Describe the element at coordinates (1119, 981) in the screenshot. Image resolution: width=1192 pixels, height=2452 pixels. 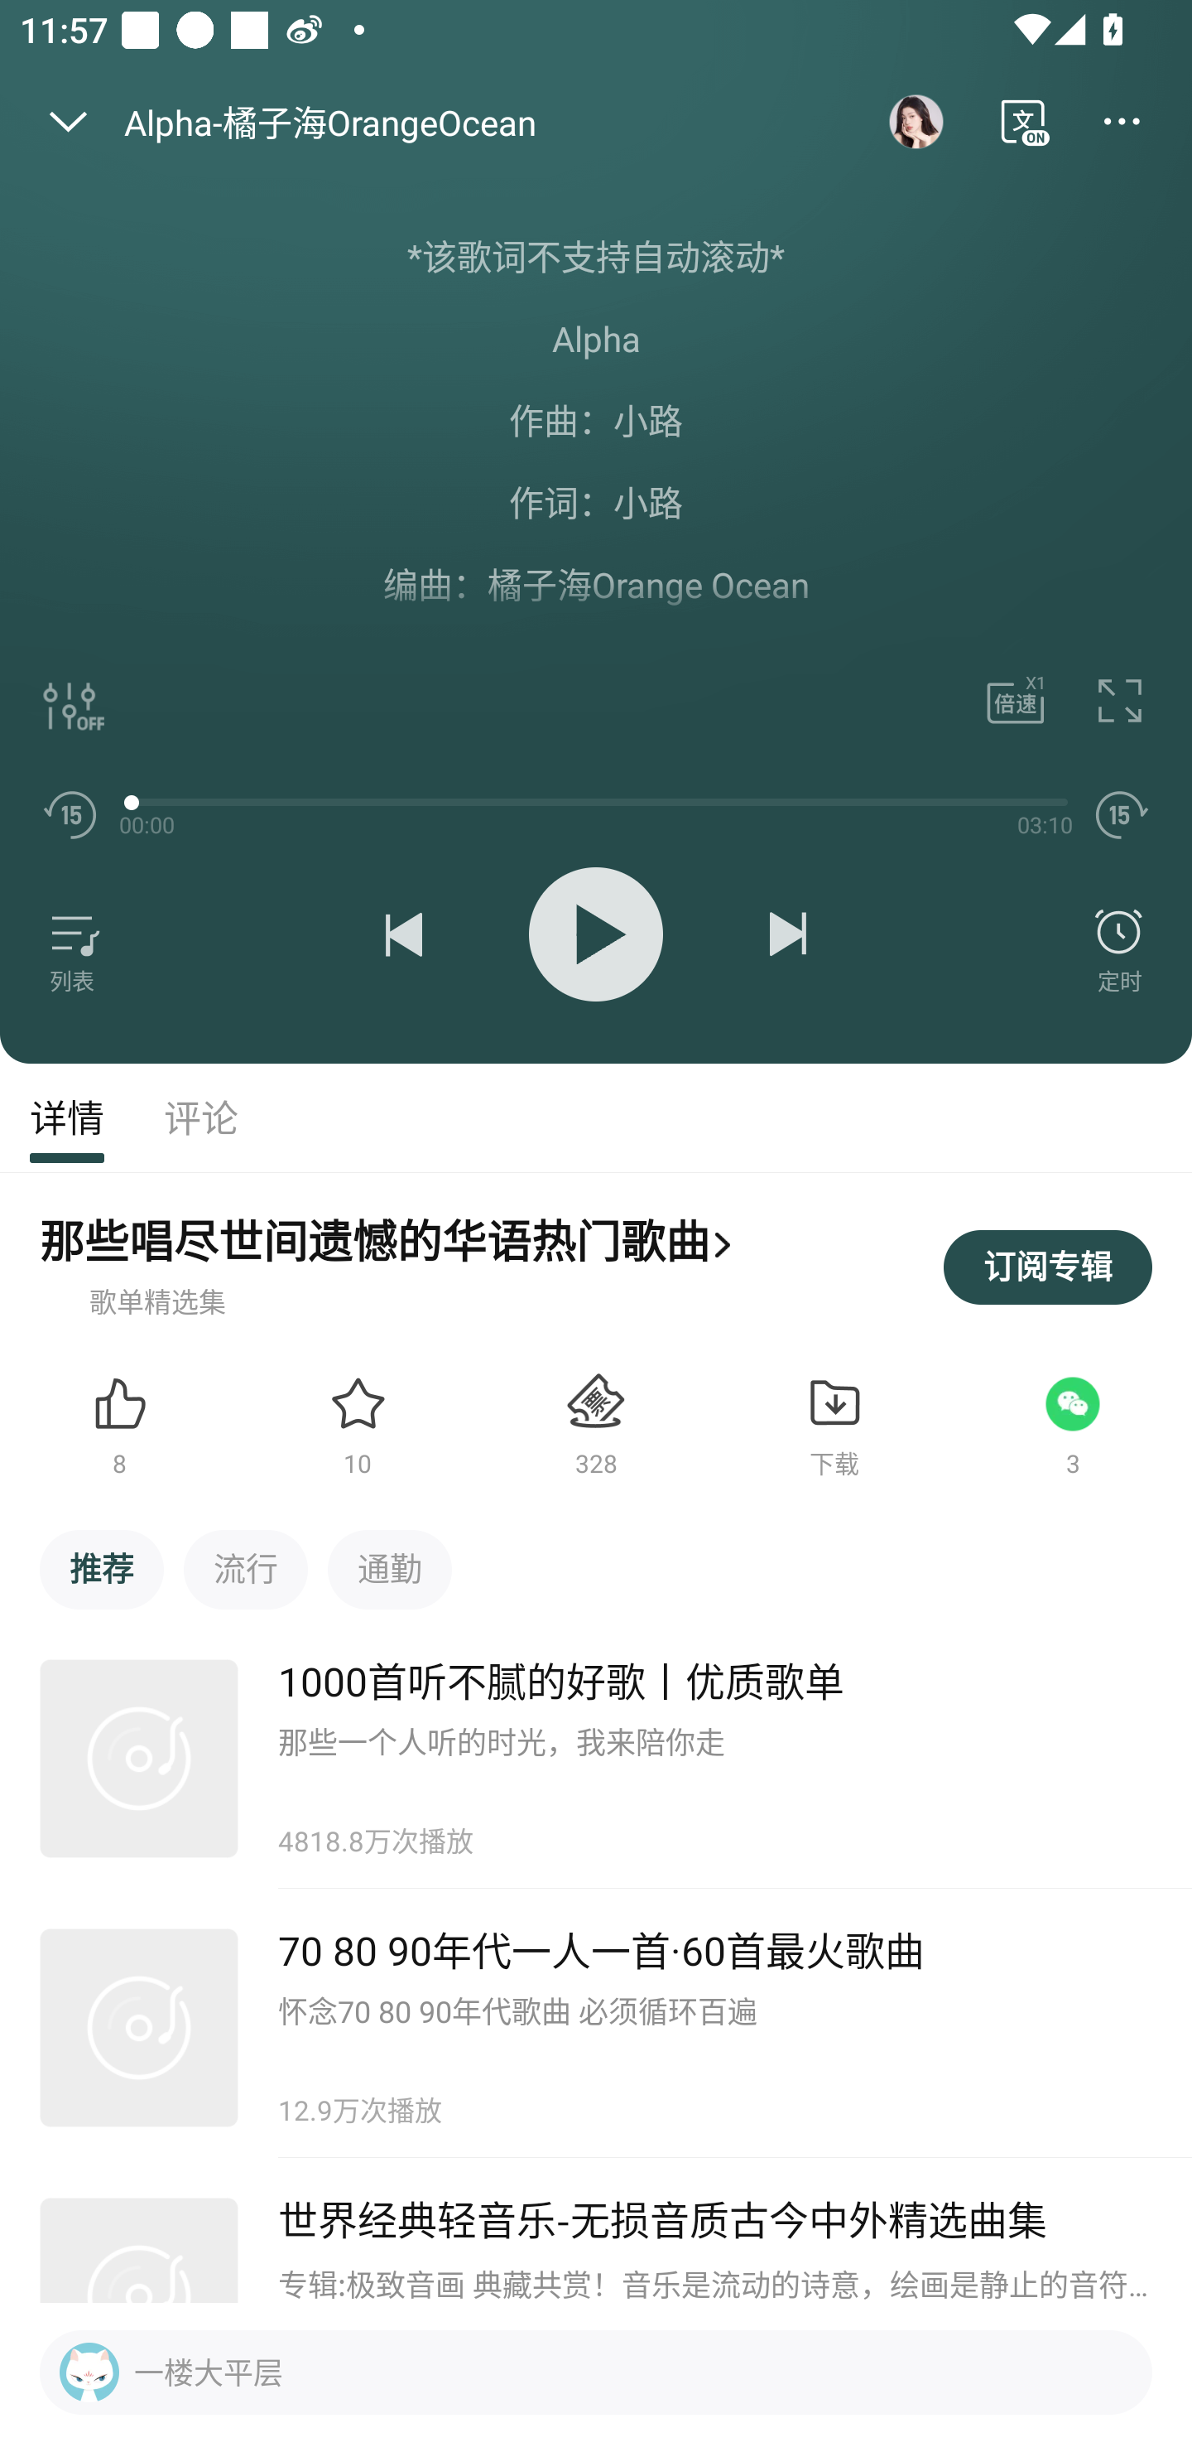
I see `定时` at that location.